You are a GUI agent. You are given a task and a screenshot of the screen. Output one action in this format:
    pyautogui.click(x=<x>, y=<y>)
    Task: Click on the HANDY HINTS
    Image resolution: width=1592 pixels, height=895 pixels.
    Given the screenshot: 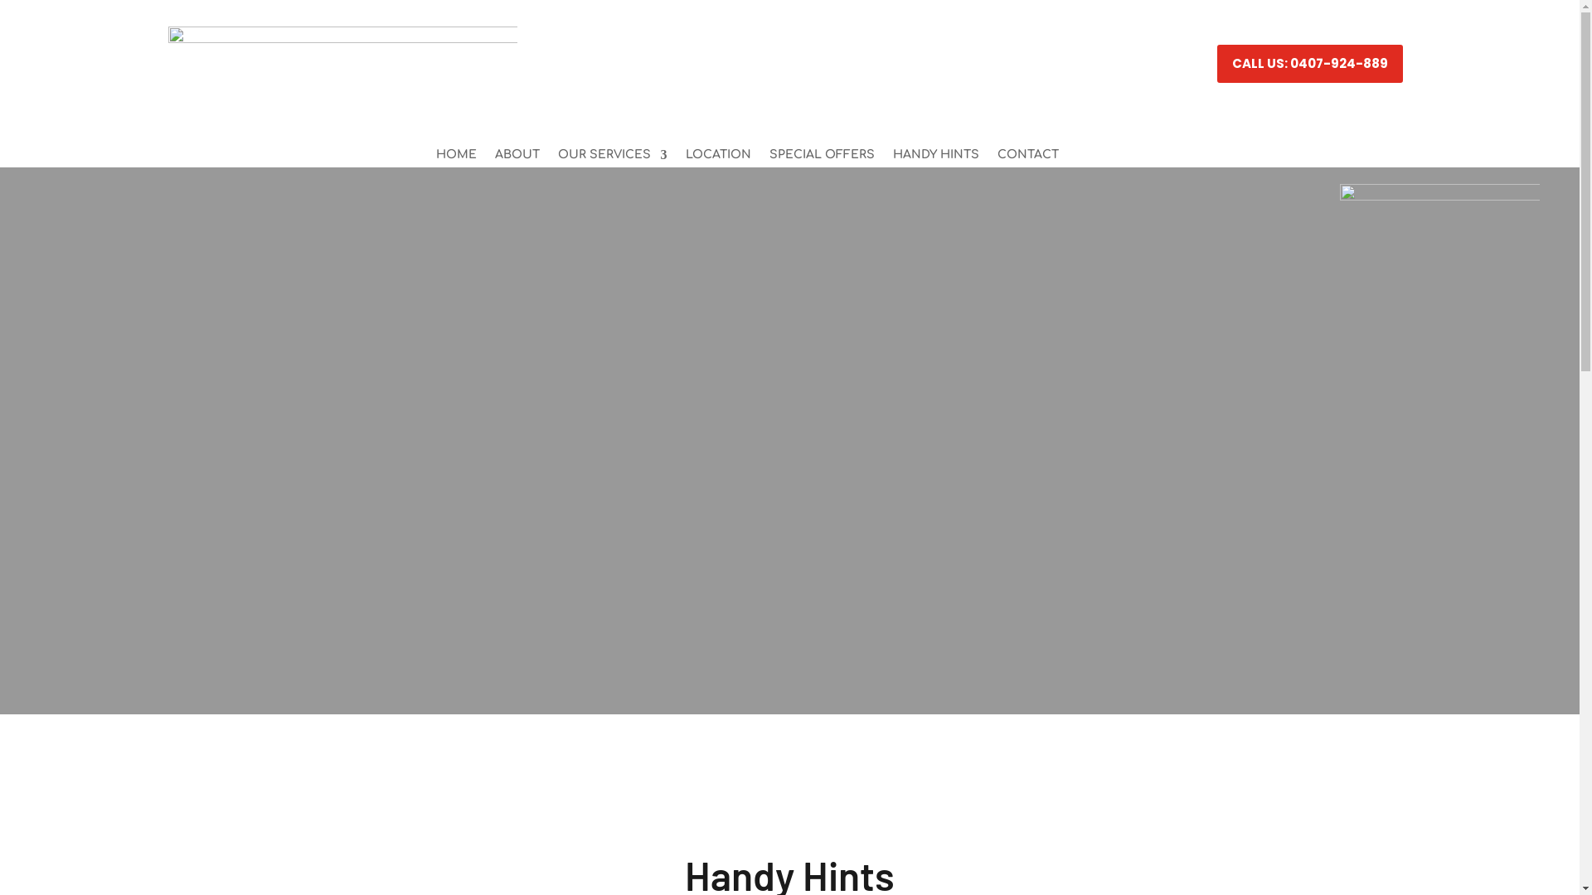 What is the action you would take?
    pyautogui.click(x=935, y=158)
    